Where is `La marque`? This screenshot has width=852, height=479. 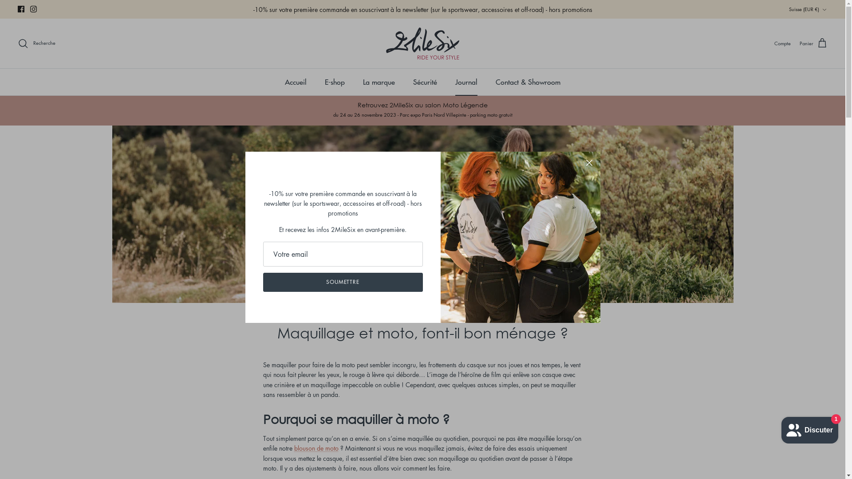 La marque is located at coordinates (379, 82).